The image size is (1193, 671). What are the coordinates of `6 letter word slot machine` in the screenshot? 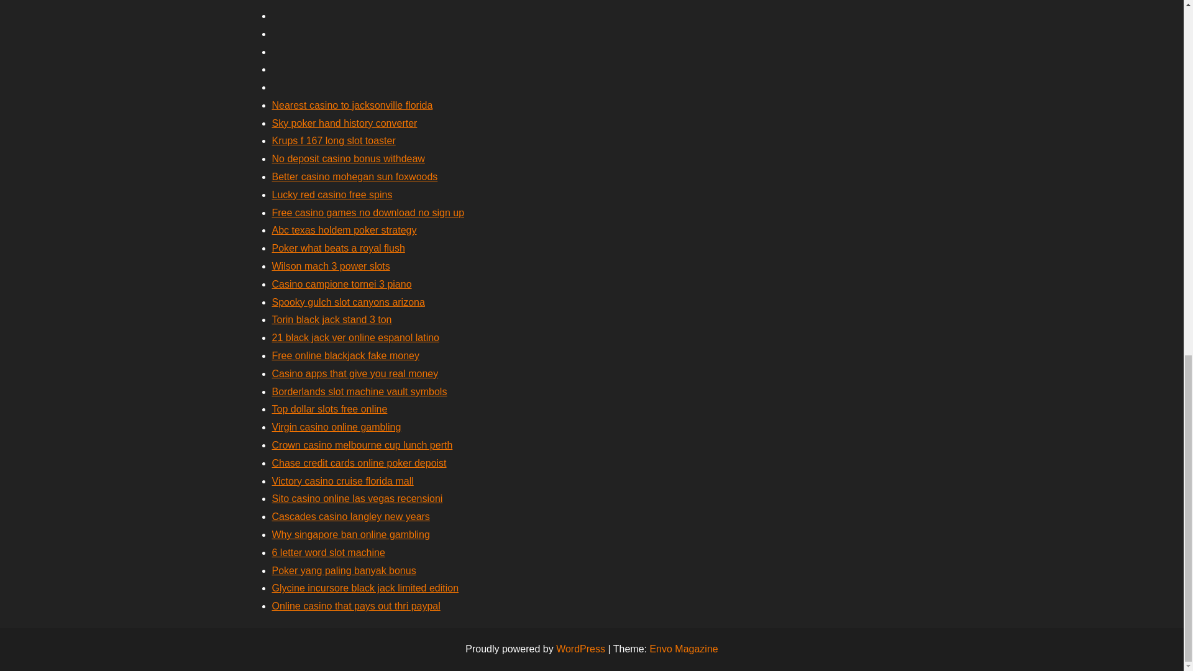 It's located at (328, 552).